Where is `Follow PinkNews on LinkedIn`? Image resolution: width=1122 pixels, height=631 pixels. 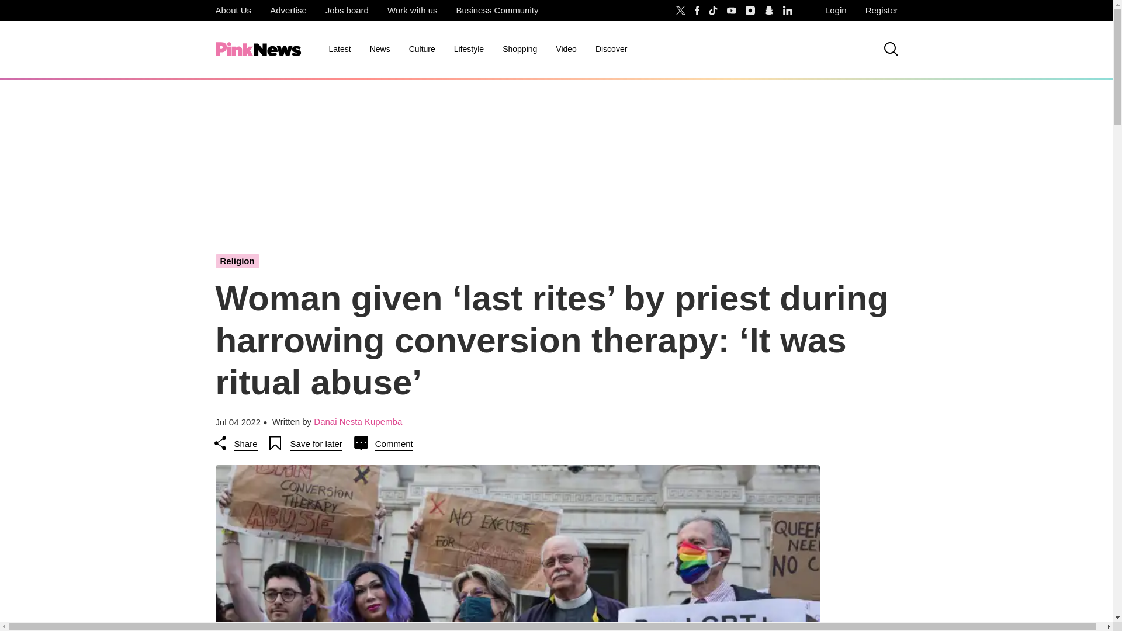
Follow PinkNews on LinkedIn is located at coordinates (788, 11).